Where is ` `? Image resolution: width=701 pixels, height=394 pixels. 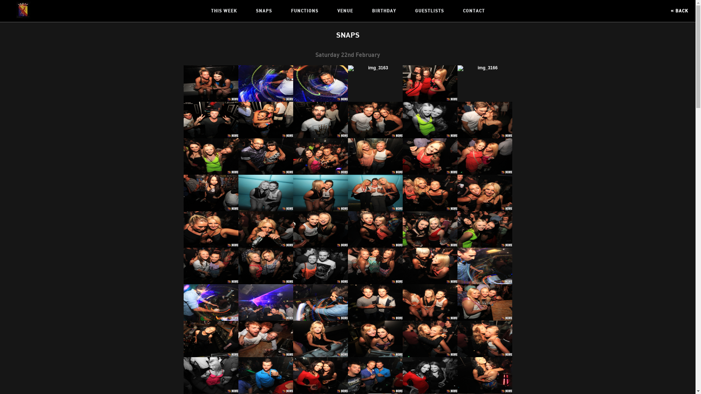
  is located at coordinates (320, 84).